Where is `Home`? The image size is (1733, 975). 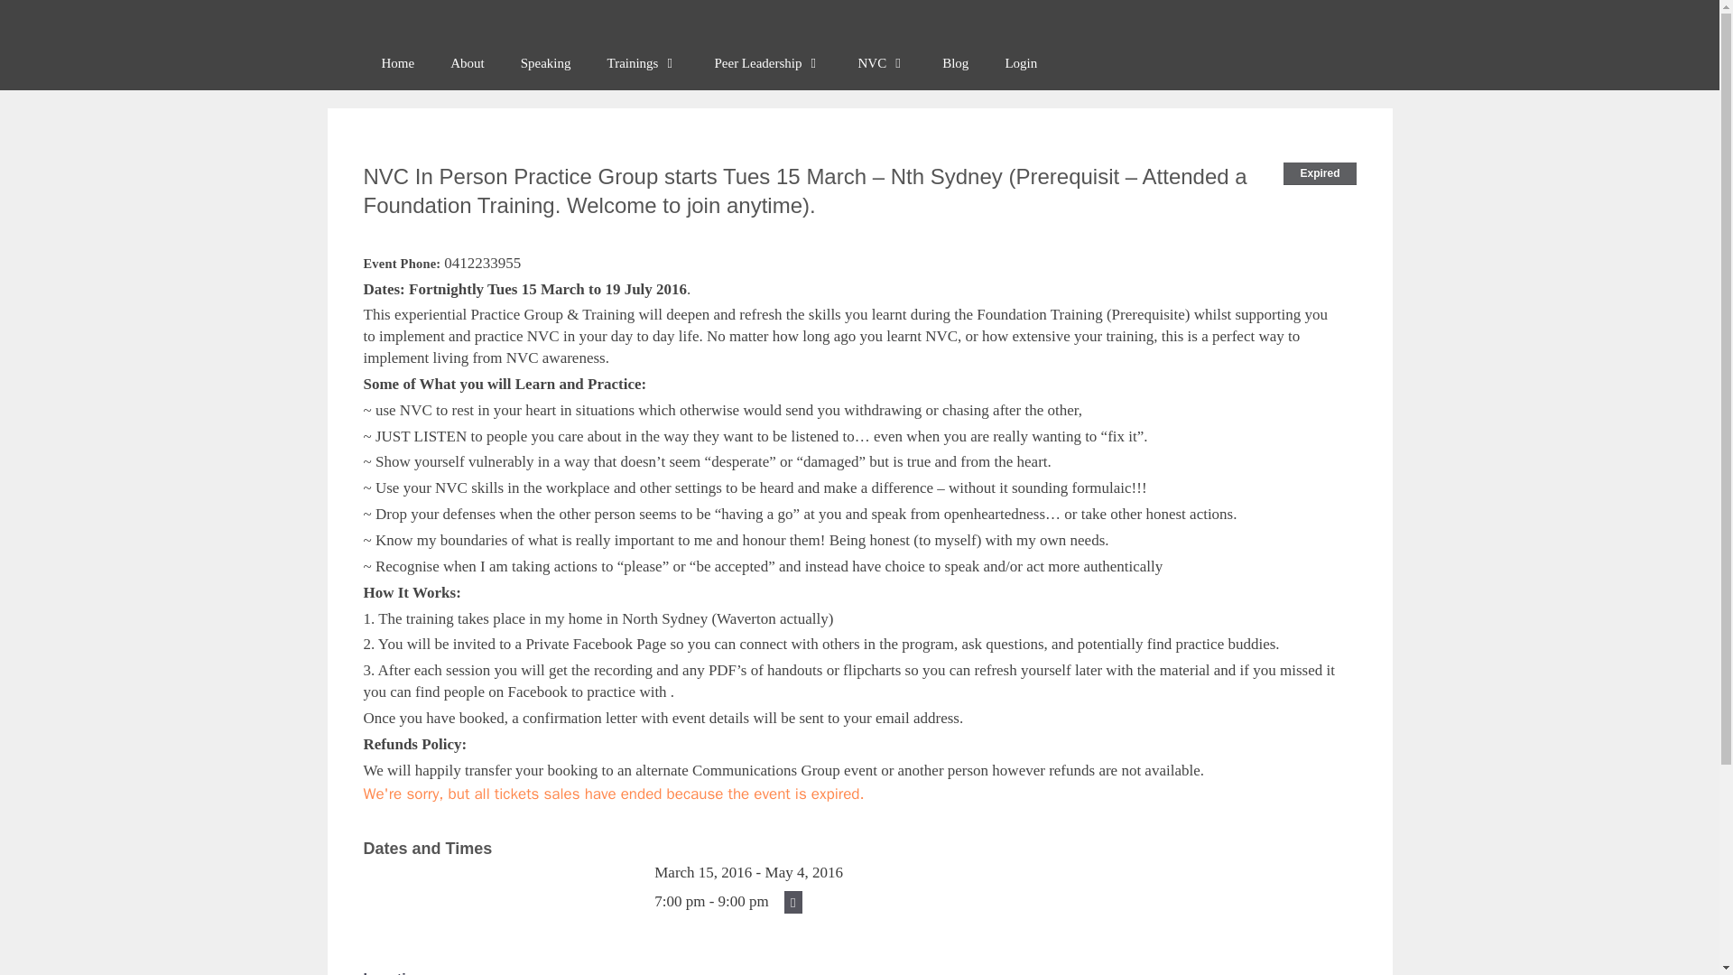
Home is located at coordinates (397, 63).